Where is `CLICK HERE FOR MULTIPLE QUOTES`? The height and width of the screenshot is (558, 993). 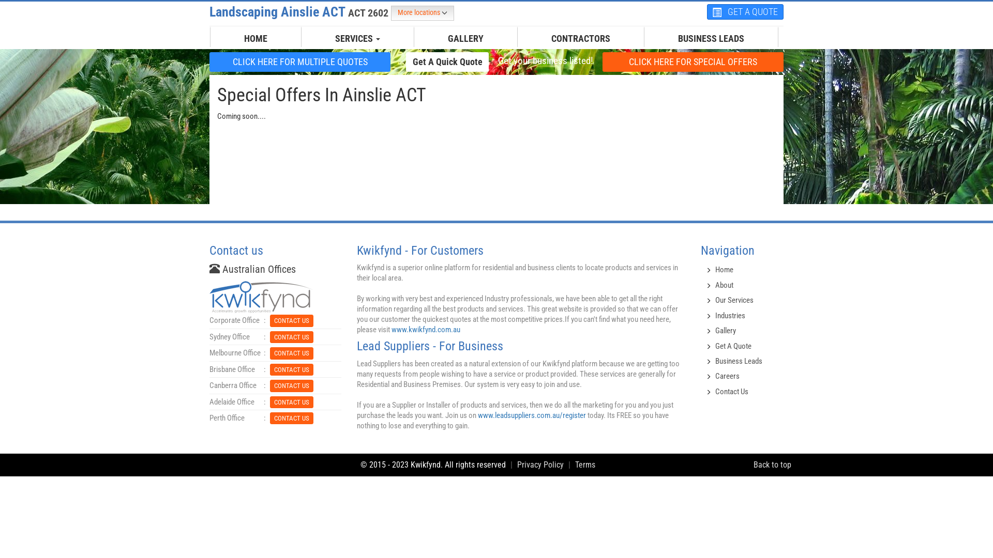 CLICK HERE FOR MULTIPLE QUOTES is located at coordinates (300, 62).